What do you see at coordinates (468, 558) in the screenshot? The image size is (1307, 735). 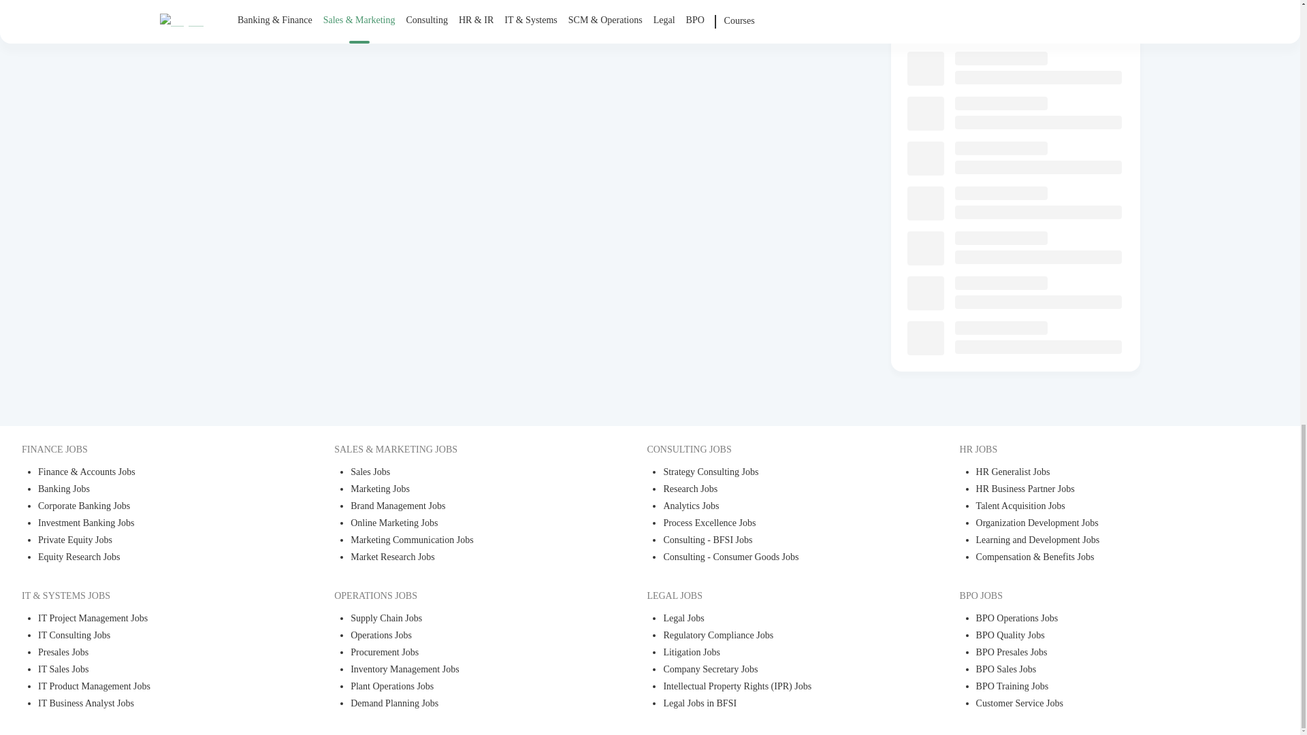 I see `Market Research Jobs` at bounding box center [468, 558].